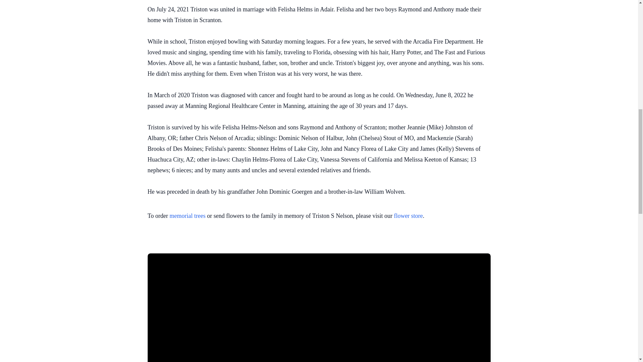 The width and height of the screenshot is (643, 362). I want to click on memorial trees, so click(187, 216).